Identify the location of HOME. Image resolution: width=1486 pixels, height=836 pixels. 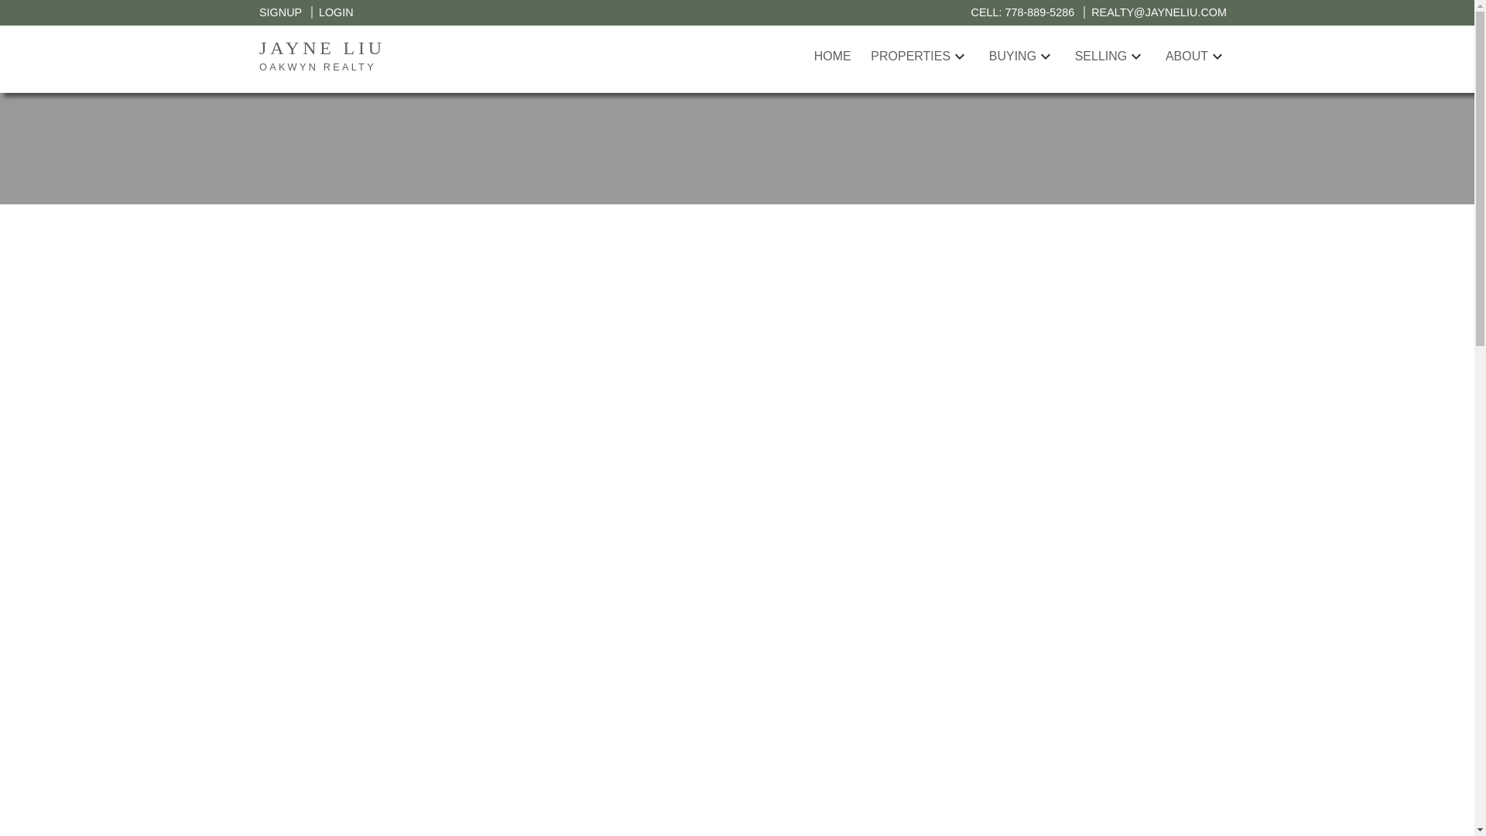
(331, 12).